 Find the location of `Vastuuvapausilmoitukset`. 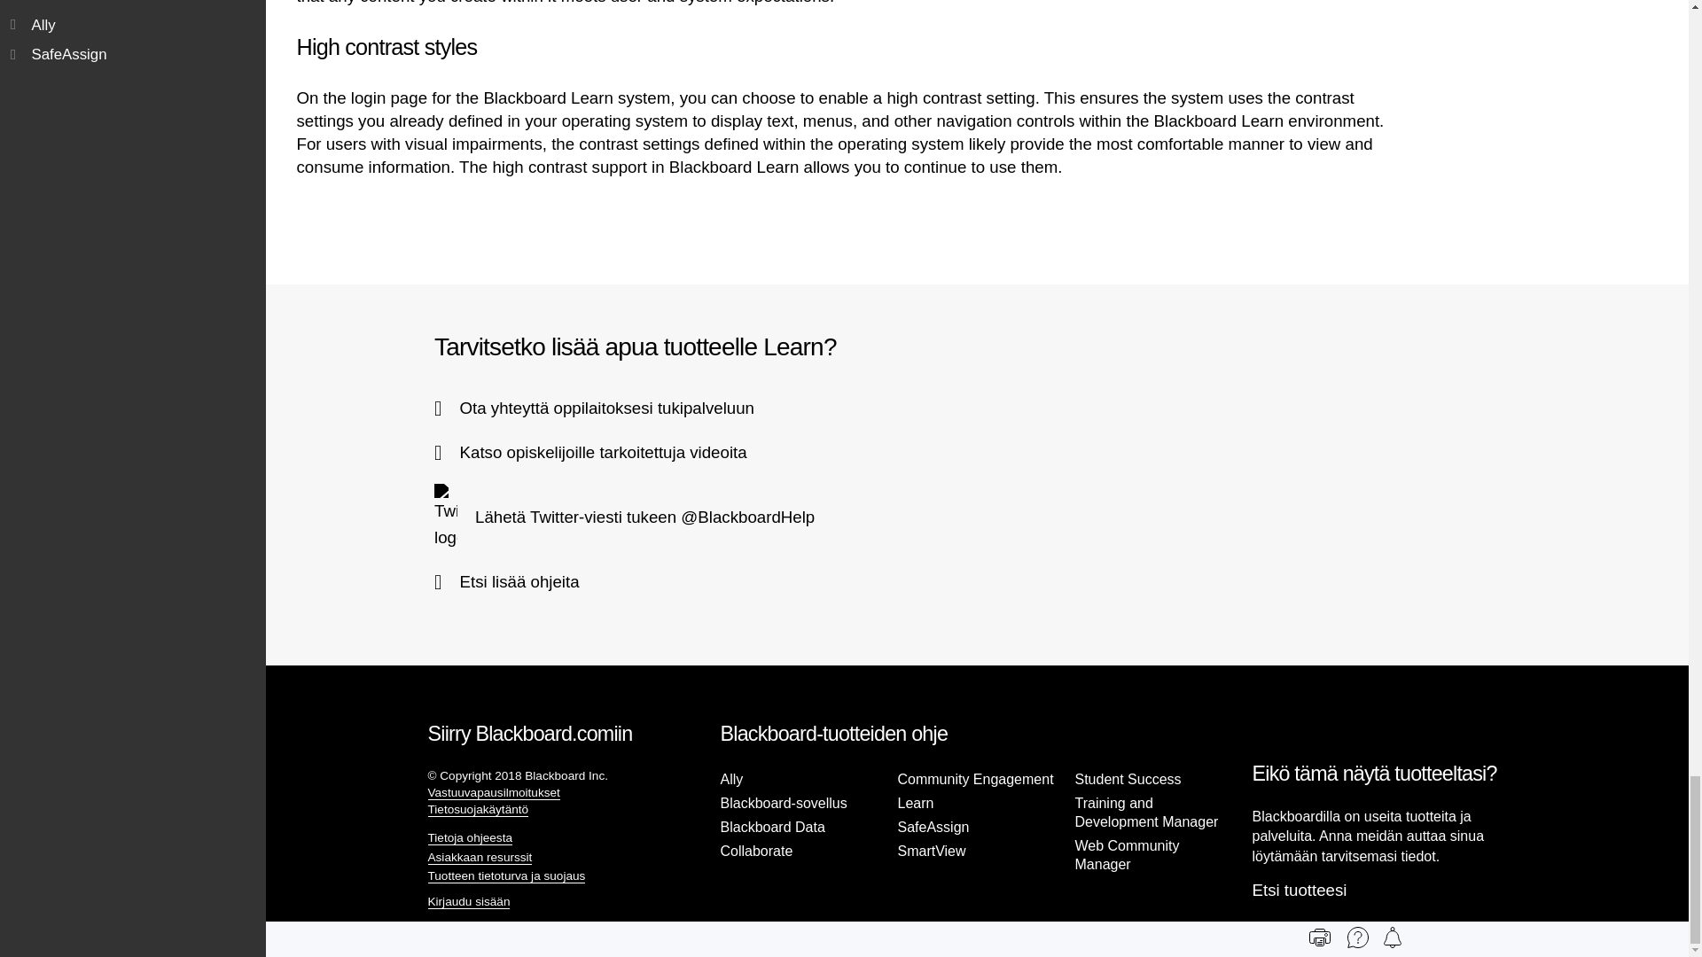

Vastuuvapausilmoitukset is located at coordinates (493, 792).